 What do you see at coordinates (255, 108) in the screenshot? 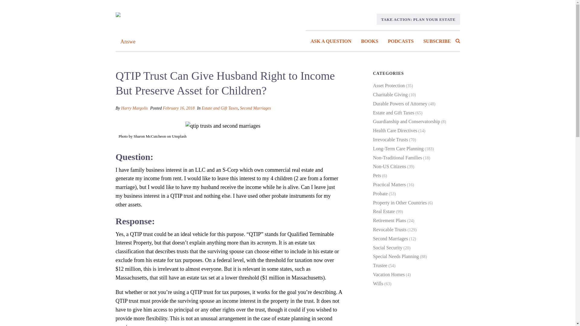
I see `Second Marriages` at bounding box center [255, 108].